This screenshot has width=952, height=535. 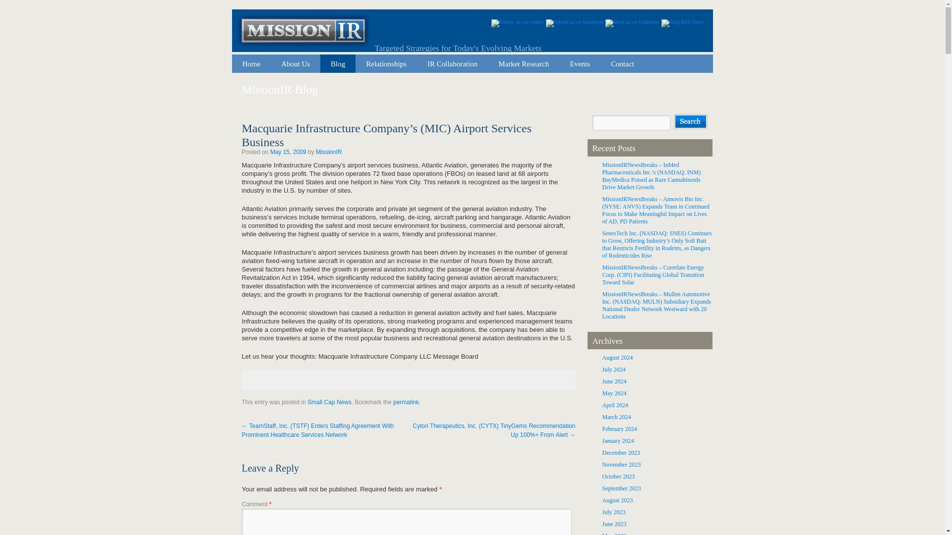 What do you see at coordinates (623, 63) in the screenshot?
I see `Contact` at bounding box center [623, 63].